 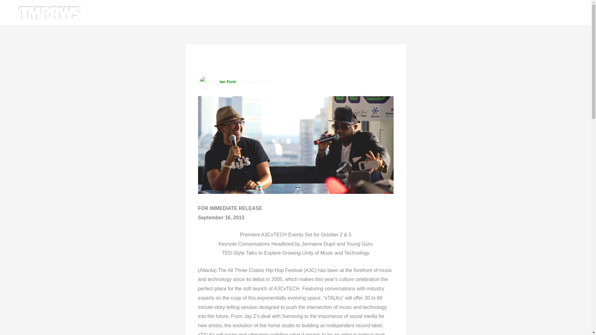 What do you see at coordinates (502, 12) in the screenshot?
I see `About.` at bounding box center [502, 12].